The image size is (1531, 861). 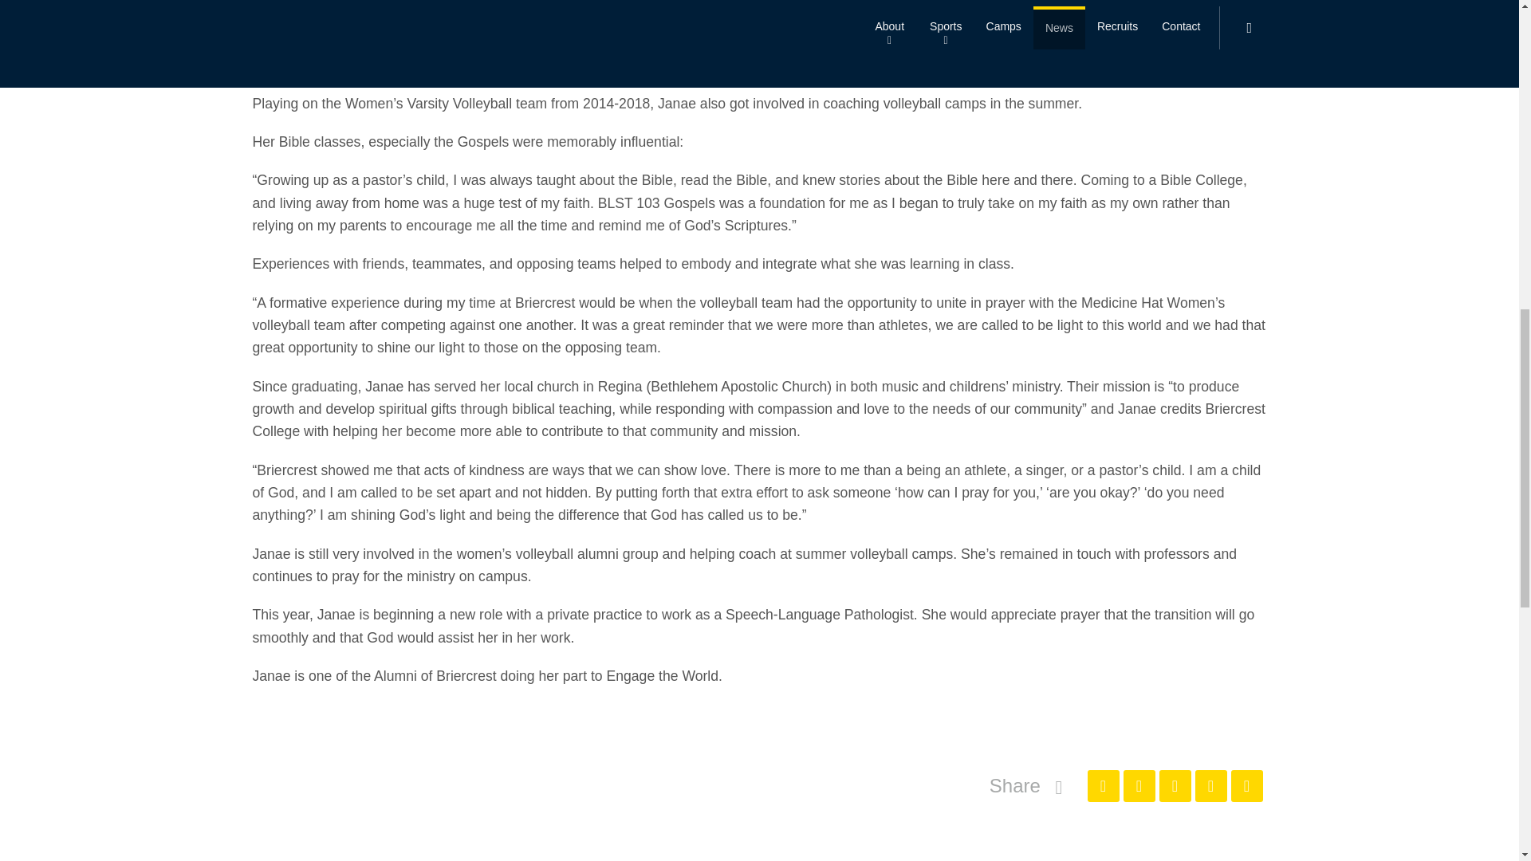 What do you see at coordinates (1103, 785) in the screenshot?
I see `share this to my Facebook page` at bounding box center [1103, 785].